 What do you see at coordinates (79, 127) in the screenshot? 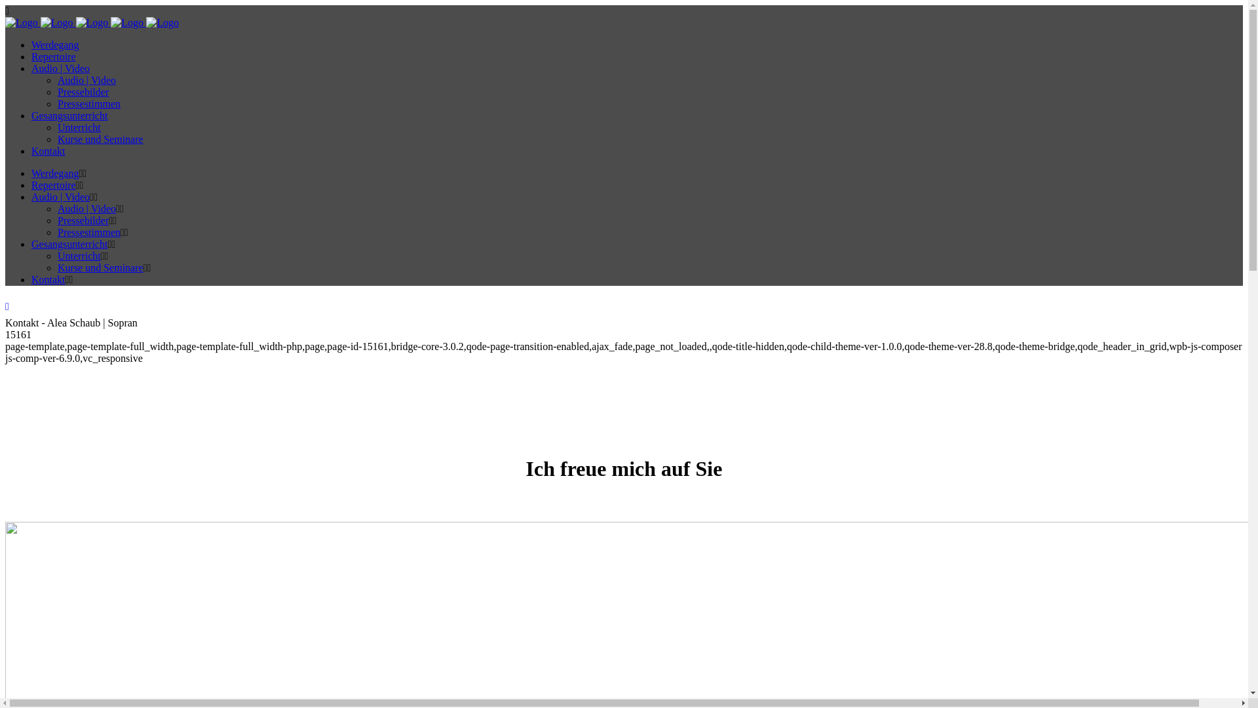
I see `Unterricht` at bounding box center [79, 127].